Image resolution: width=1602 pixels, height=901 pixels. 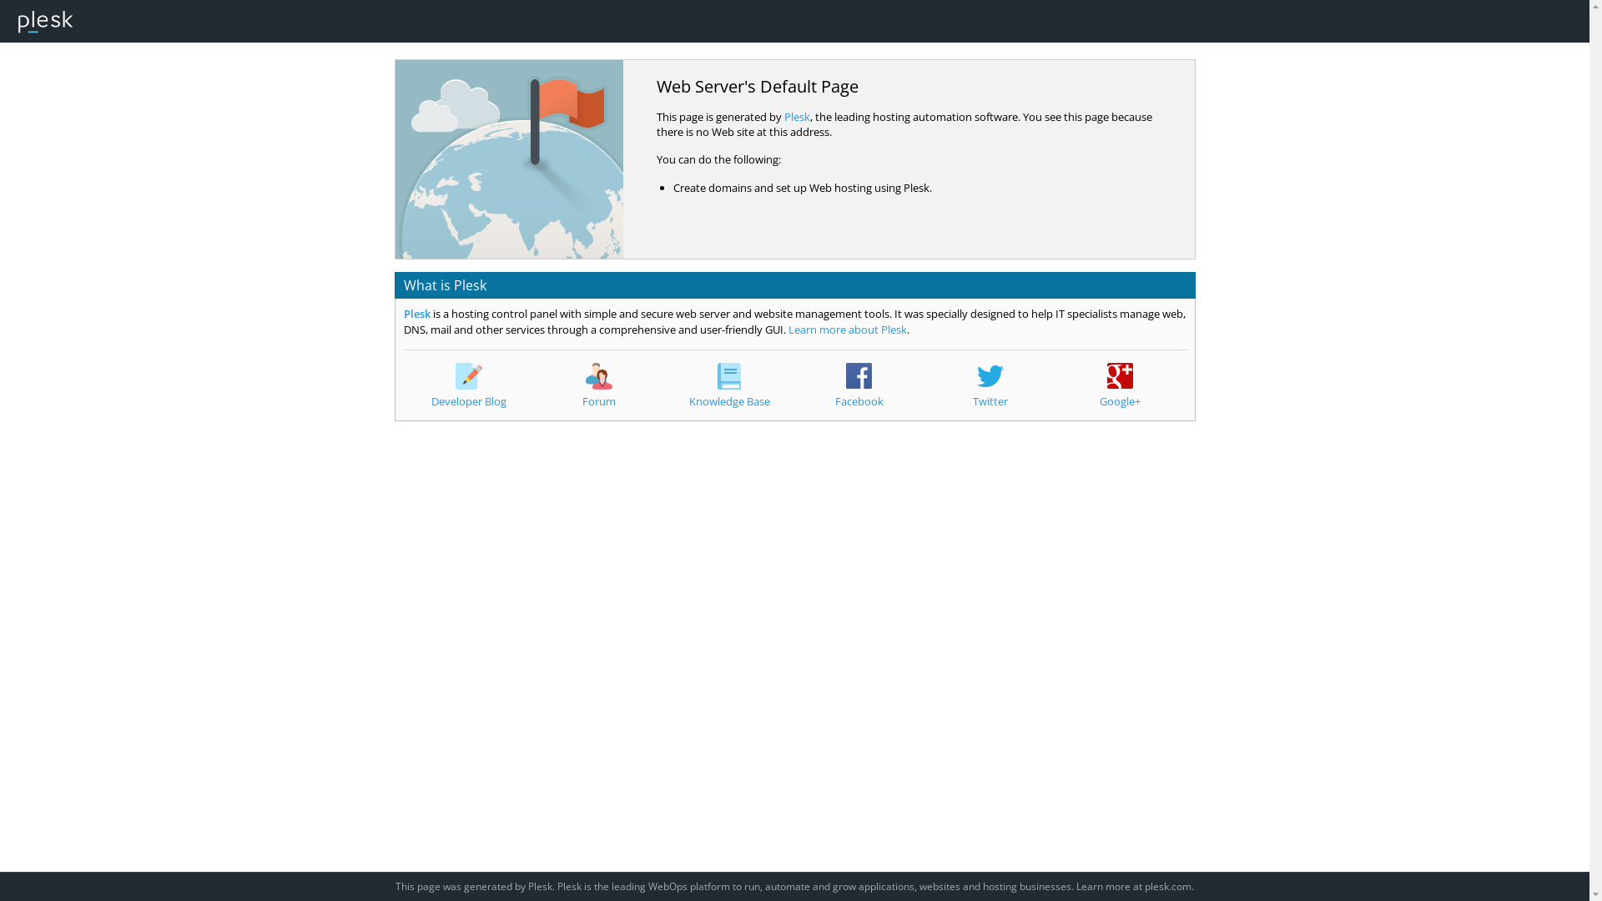 What do you see at coordinates (1168, 886) in the screenshot?
I see `plesk.com` at bounding box center [1168, 886].